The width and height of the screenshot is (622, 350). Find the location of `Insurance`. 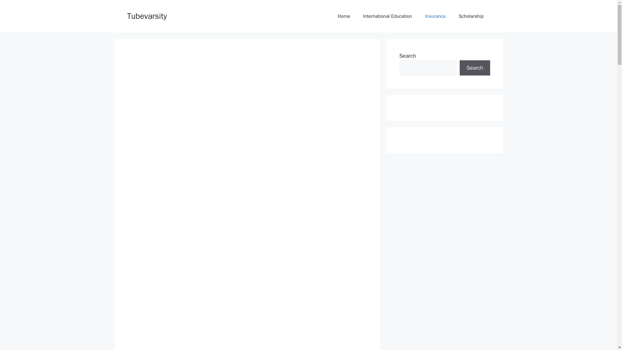

Insurance is located at coordinates (435, 16).